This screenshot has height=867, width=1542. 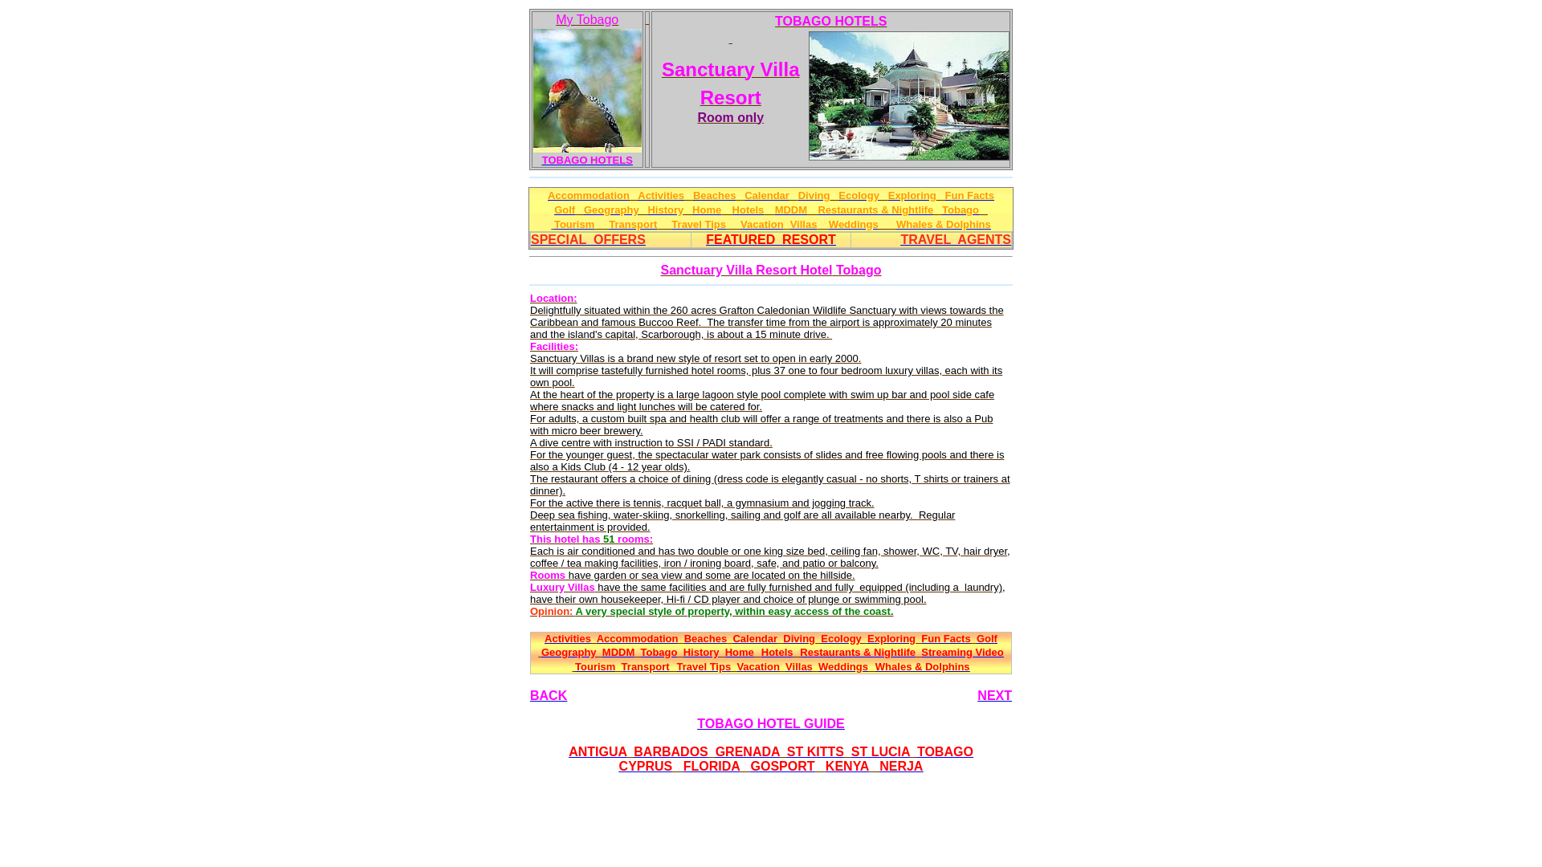 I want to click on Diving, so click(x=814, y=195).